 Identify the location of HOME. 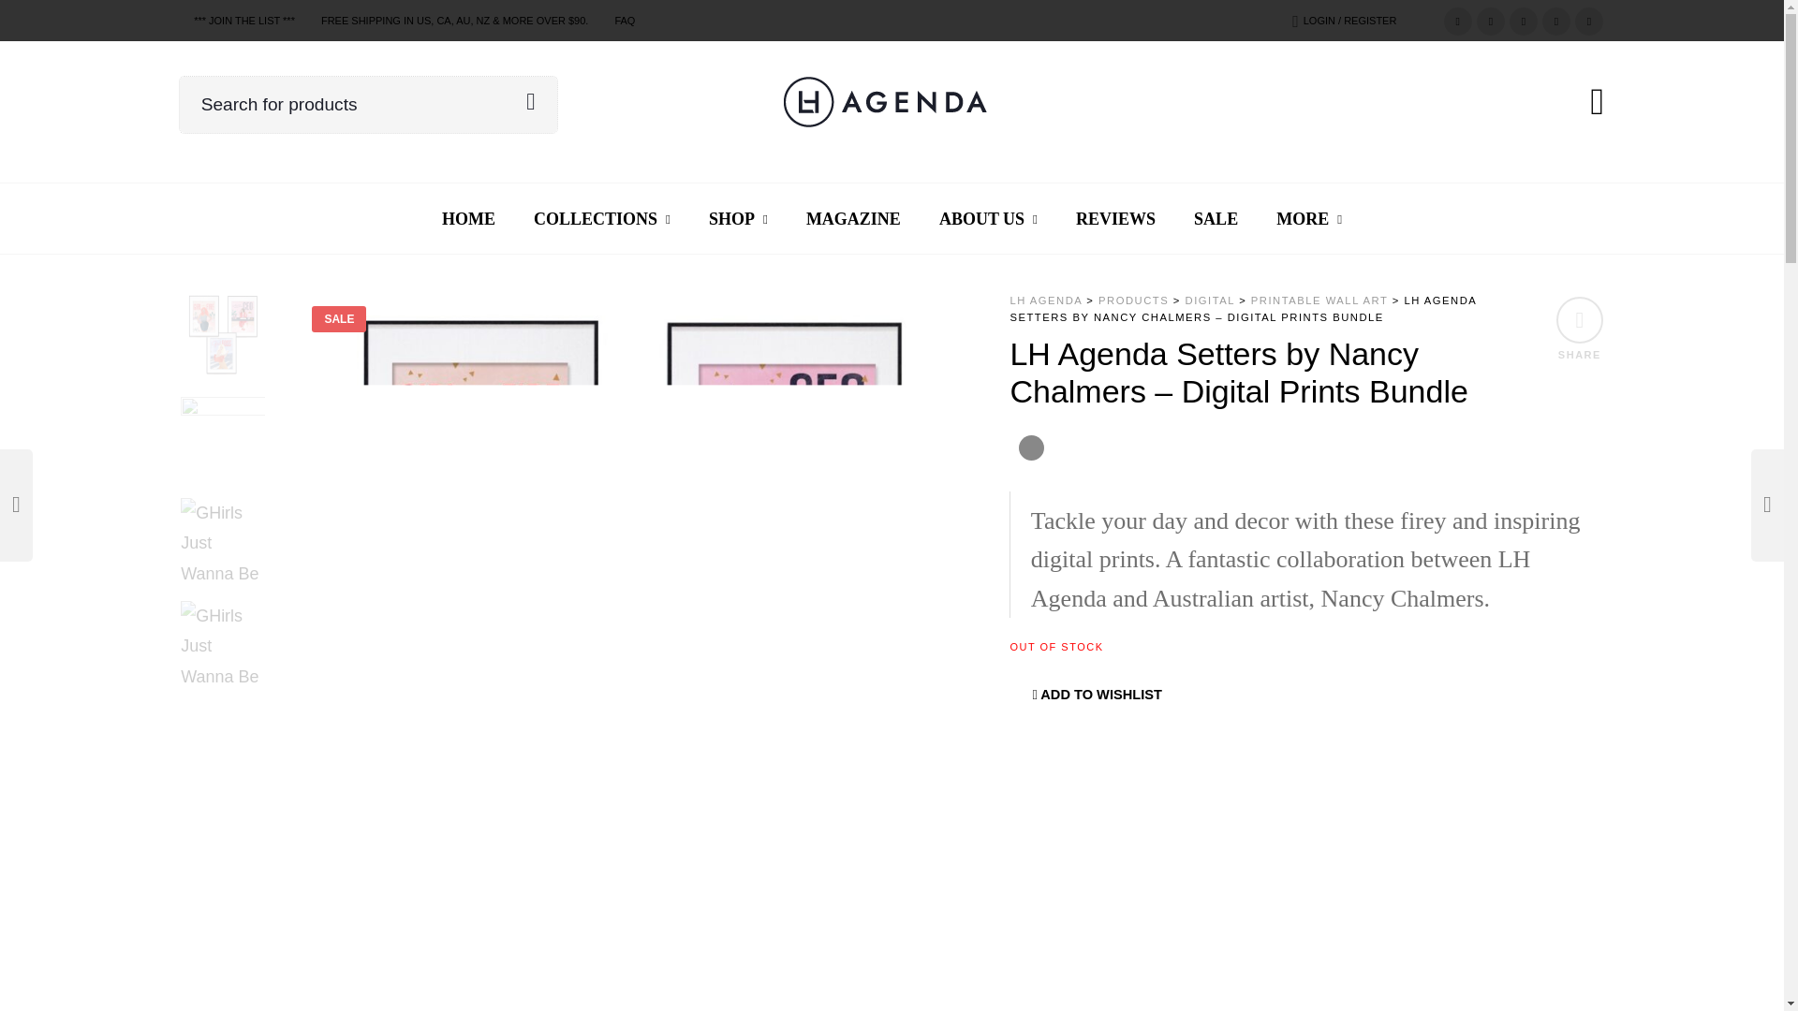
(468, 219).